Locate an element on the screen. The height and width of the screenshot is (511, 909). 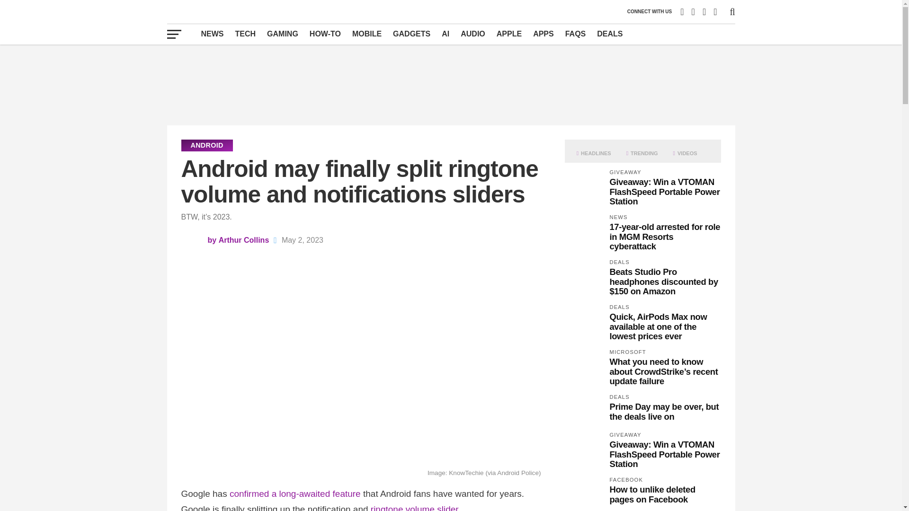
AUDIO is located at coordinates (472, 34).